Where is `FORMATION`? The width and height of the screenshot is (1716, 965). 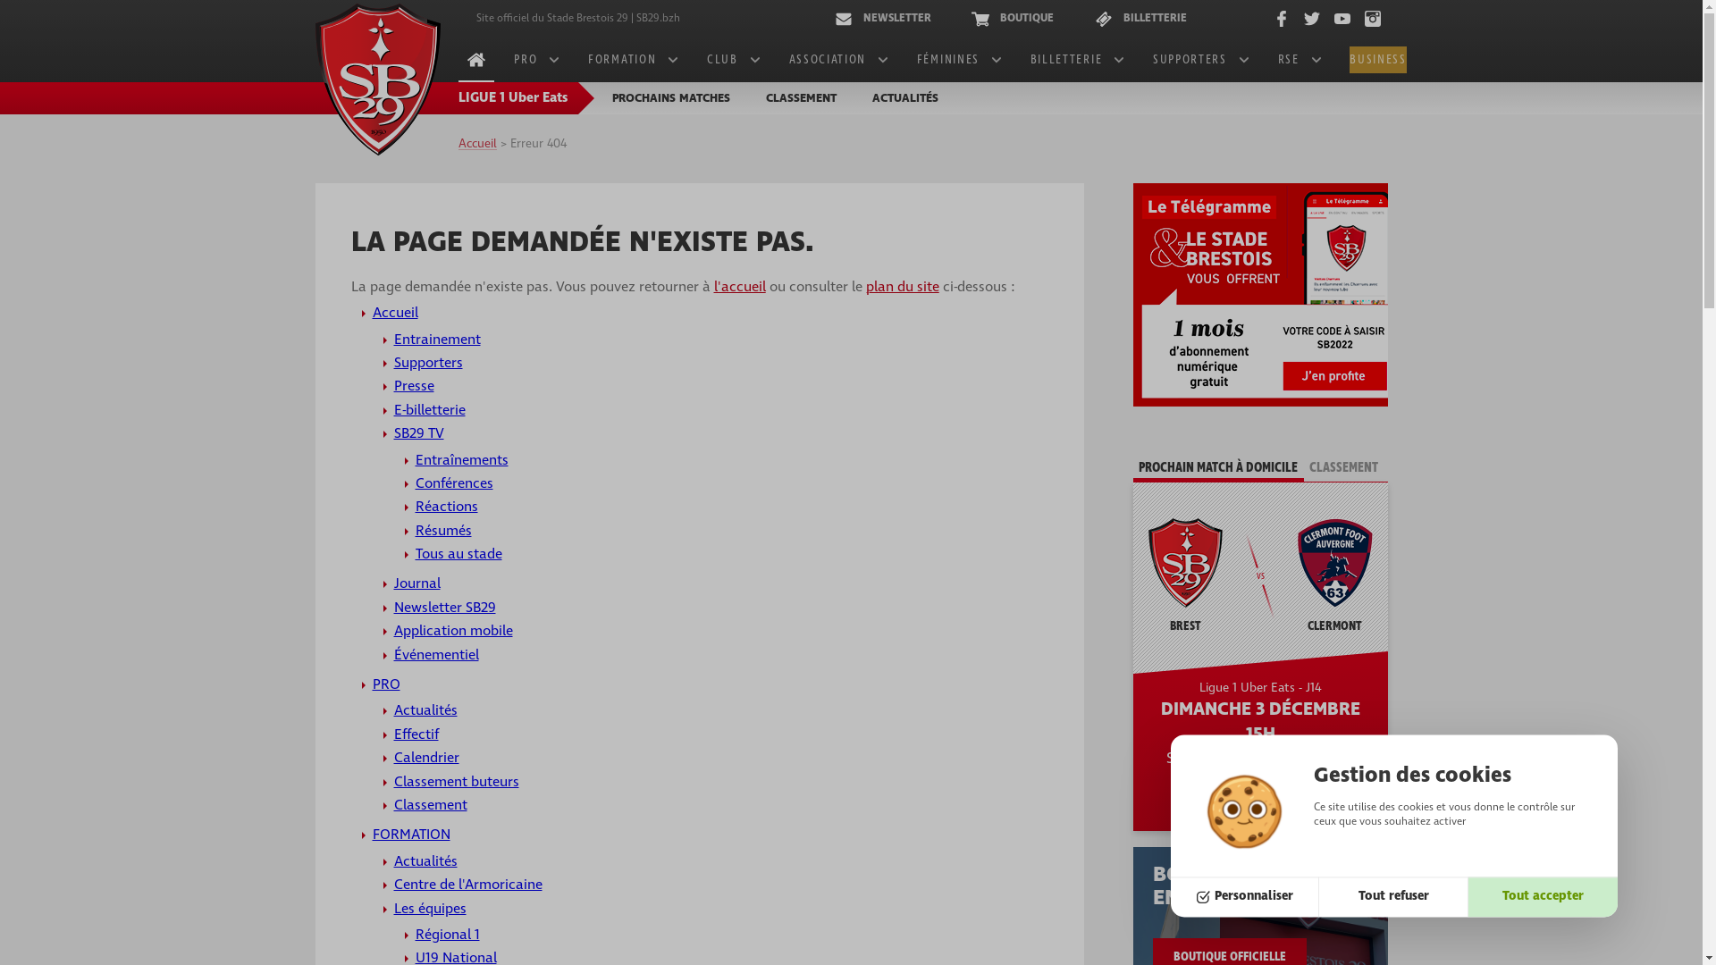 FORMATION is located at coordinates (633, 60).